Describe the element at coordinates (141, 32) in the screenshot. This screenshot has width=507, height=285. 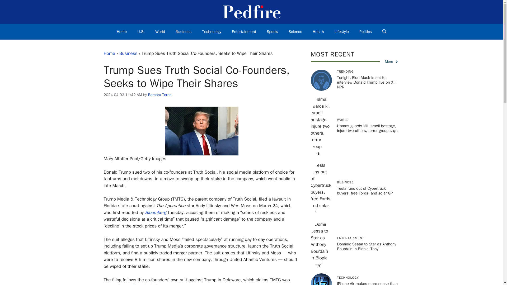
I see `U.S.` at that location.